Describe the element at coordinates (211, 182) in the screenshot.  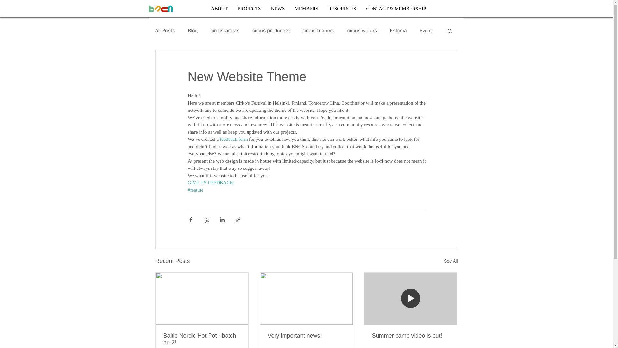
I see `GIVE US FEEDBACK!` at that location.